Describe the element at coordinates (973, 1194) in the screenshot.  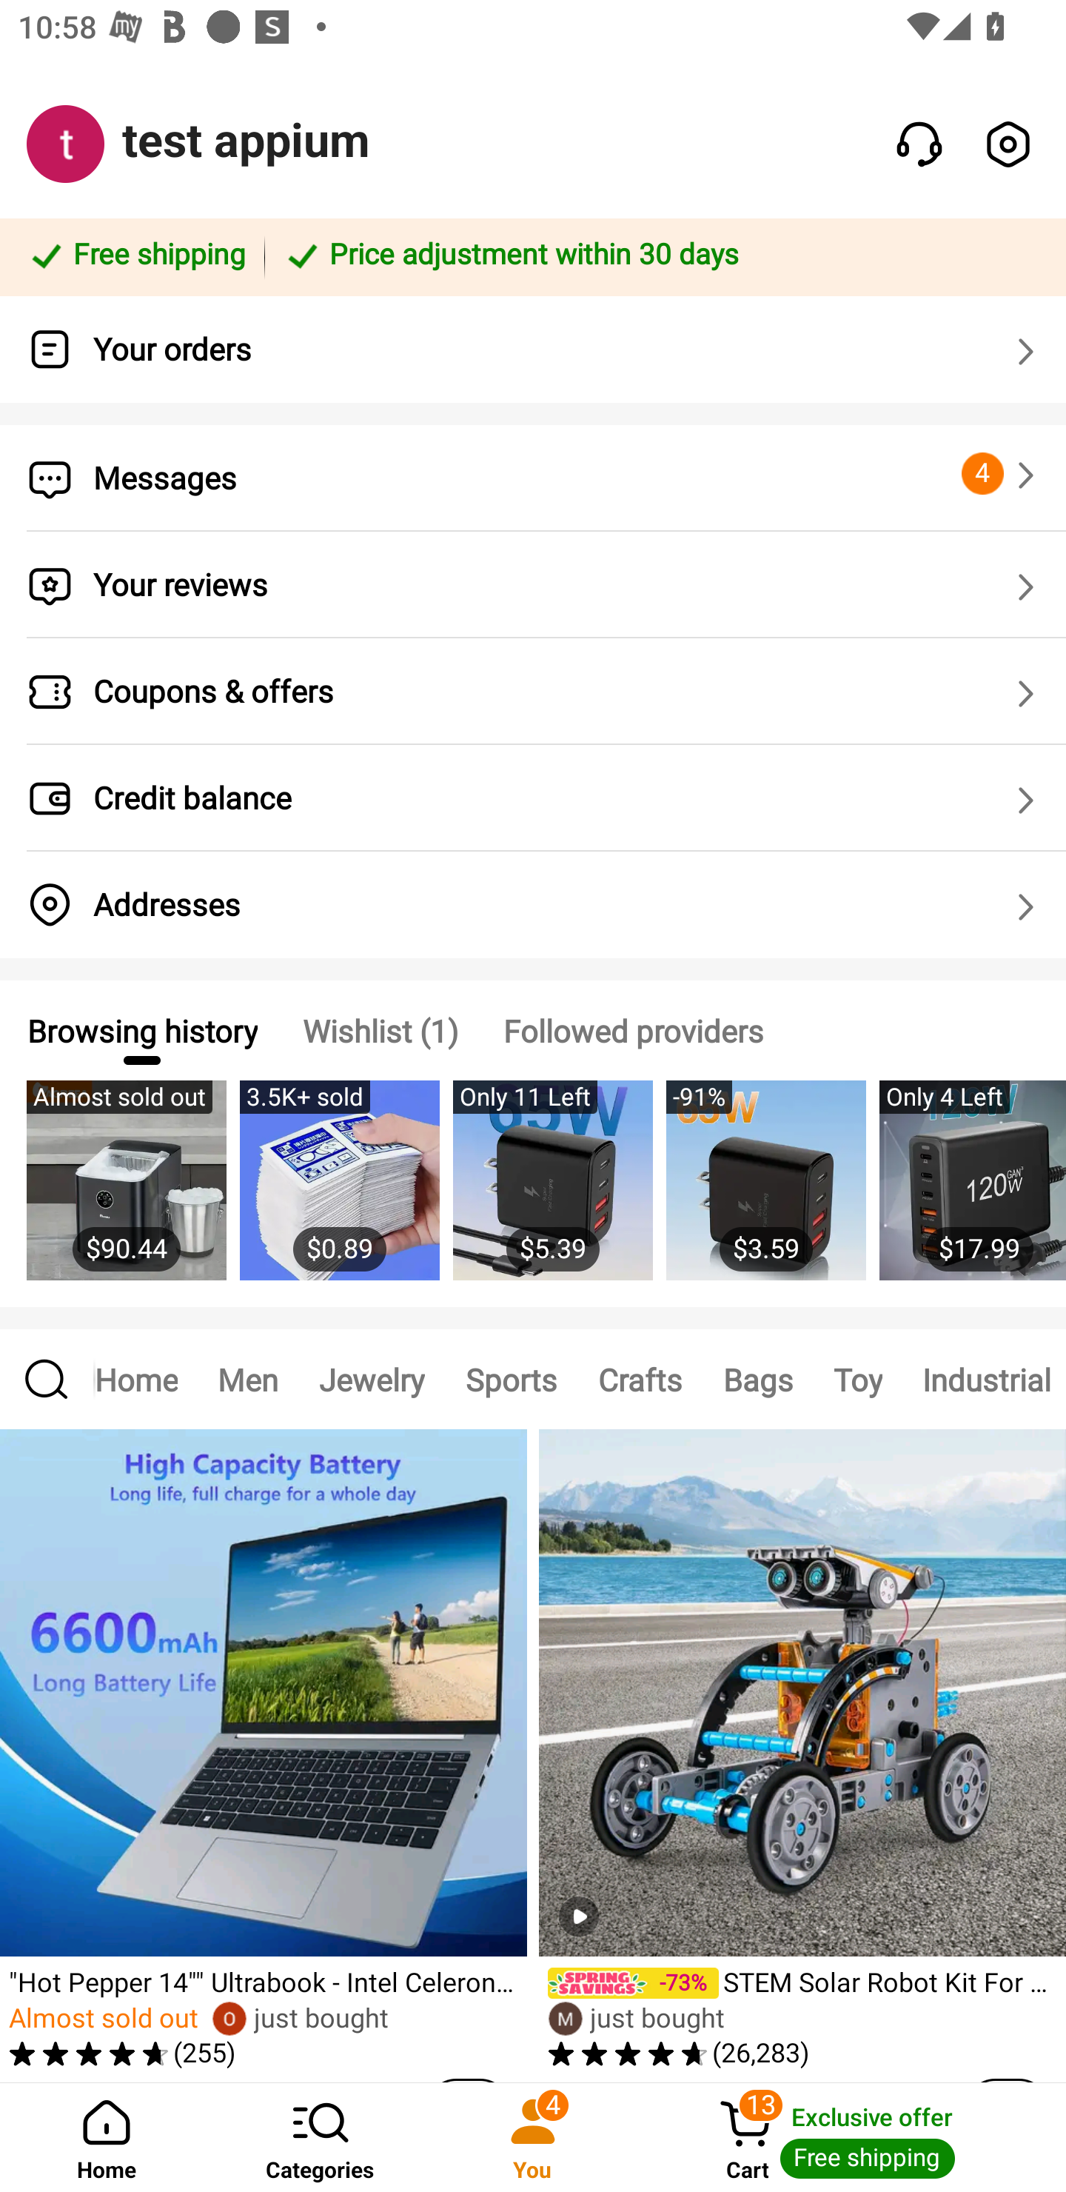
I see `Only 4 Left $17.99` at that location.